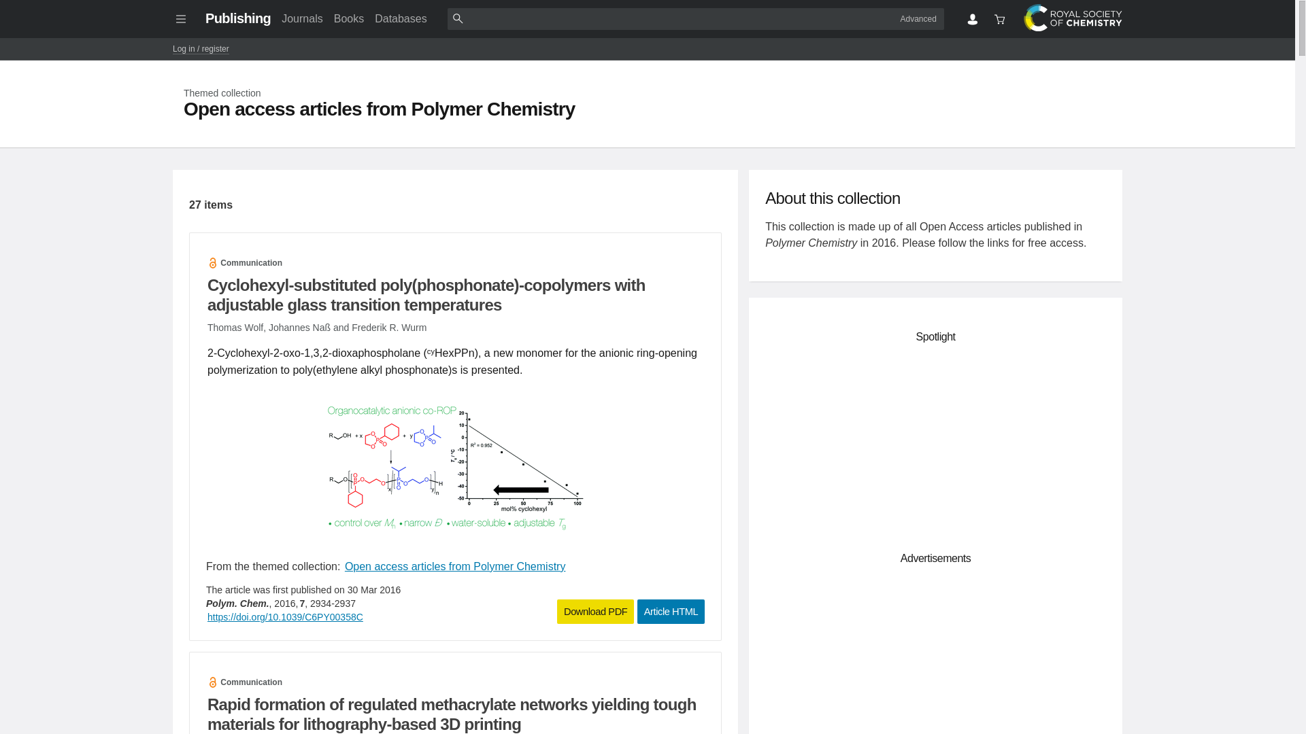  Describe the element at coordinates (918, 18) in the screenshot. I see `Advanced` at that location.